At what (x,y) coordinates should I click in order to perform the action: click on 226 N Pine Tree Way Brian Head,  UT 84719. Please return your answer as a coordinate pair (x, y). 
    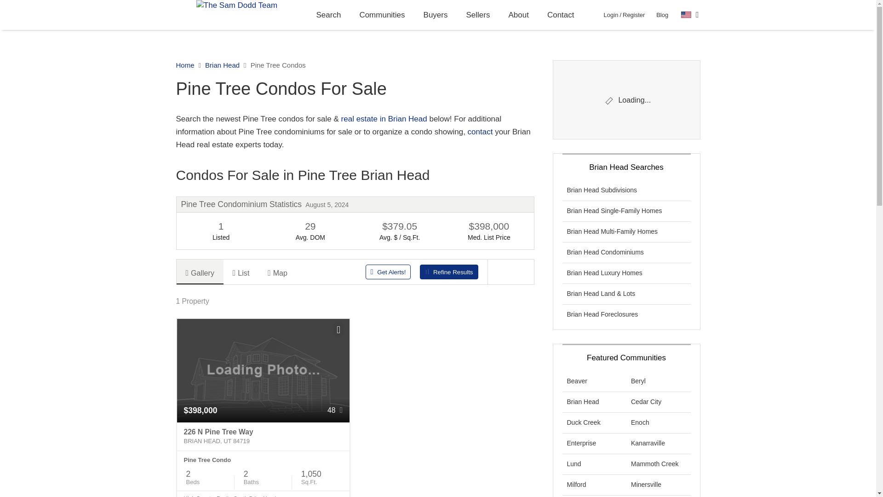
    Looking at the image, I should click on (263, 436).